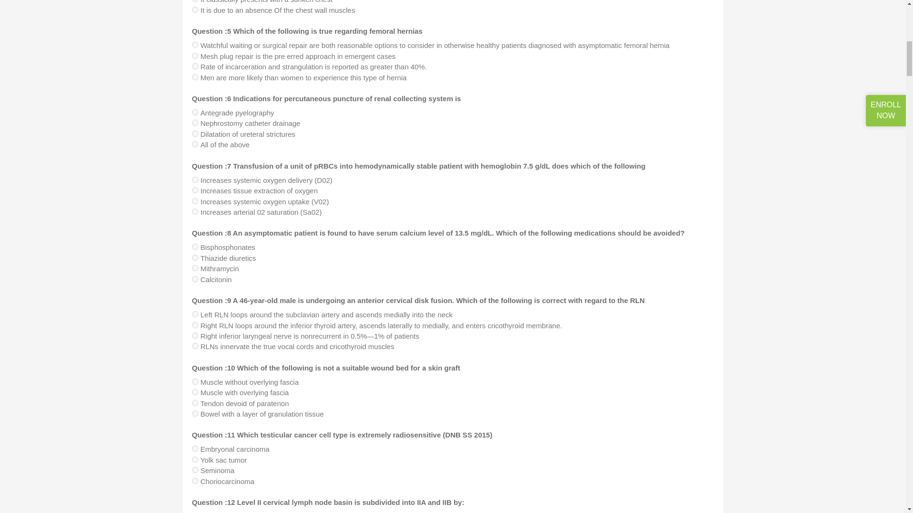 This screenshot has width=913, height=513. Describe the element at coordinates (195, 56) in the screenshot. I see `2` at that location.